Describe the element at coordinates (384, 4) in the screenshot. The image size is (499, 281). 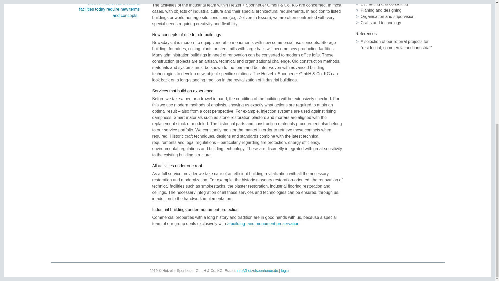
I see `Estimating and consulting` at that location.